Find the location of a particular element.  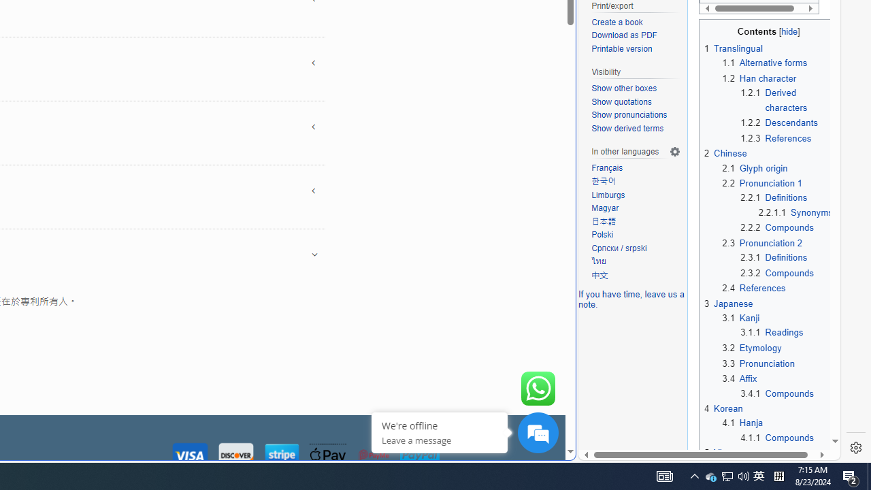

2.2.2Compounds is located at coordinates (787, 228).